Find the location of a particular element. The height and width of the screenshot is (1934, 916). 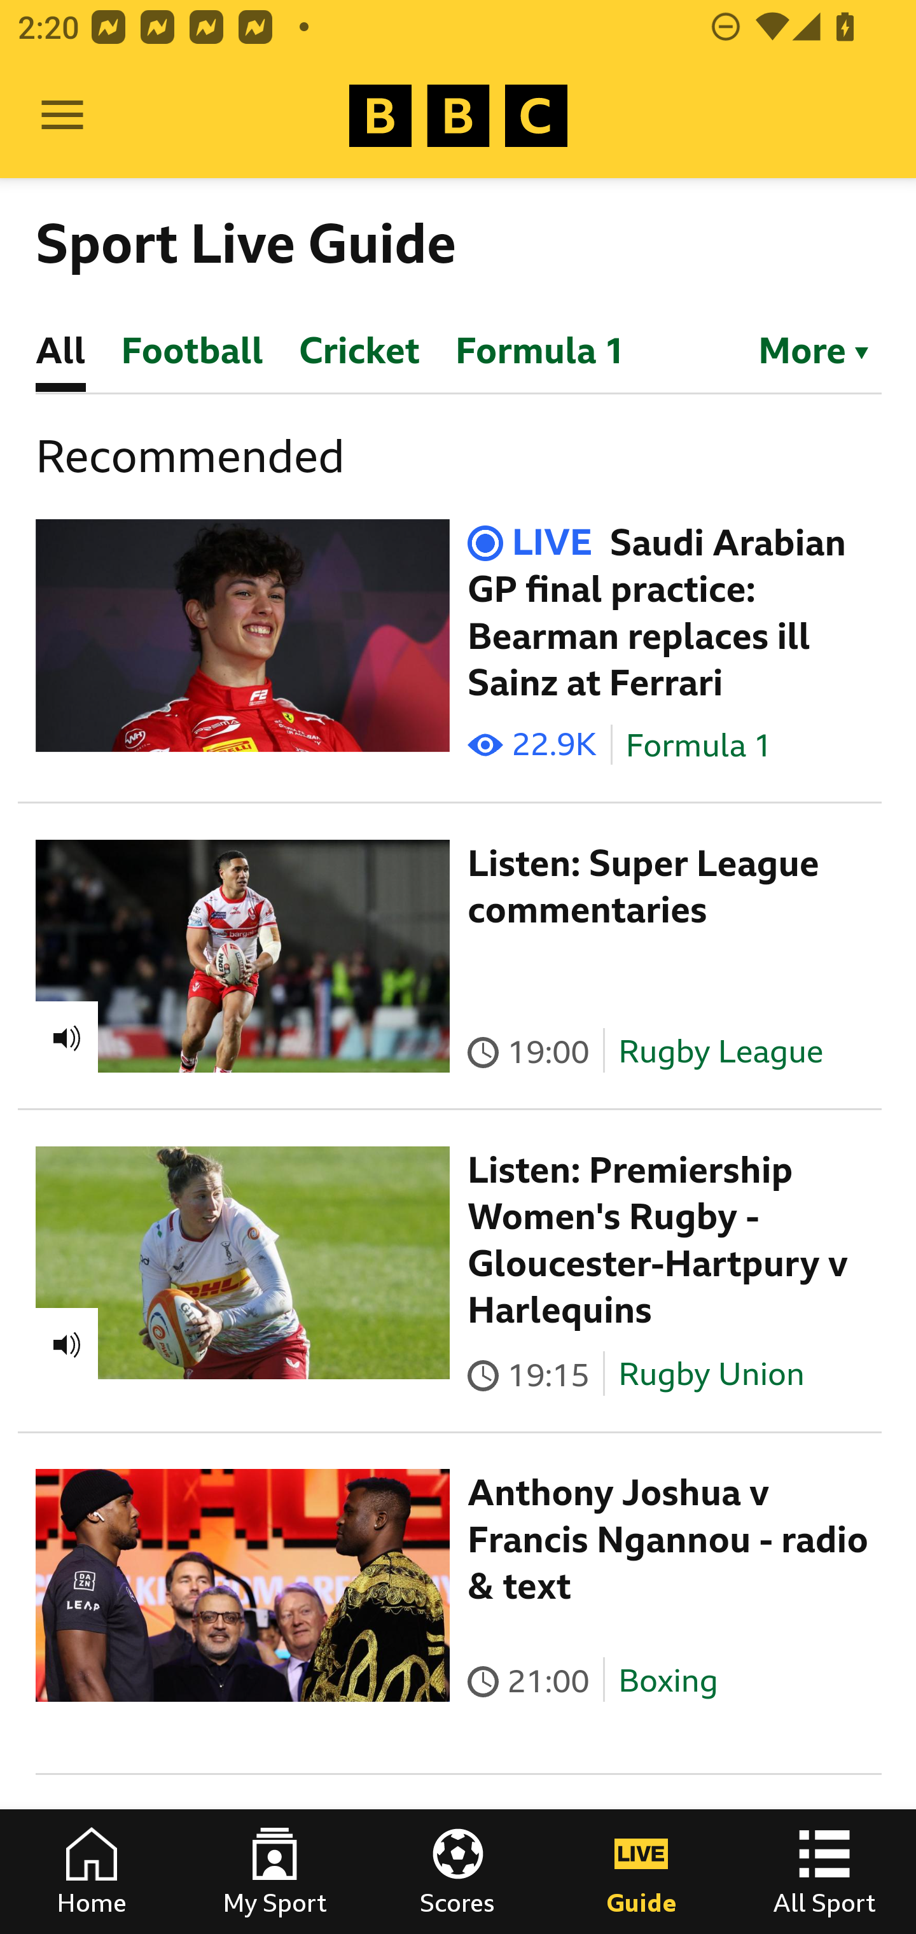

Anthony Joshua v Francis Ngannou - radio & text is located at coordinates (669, 1540).